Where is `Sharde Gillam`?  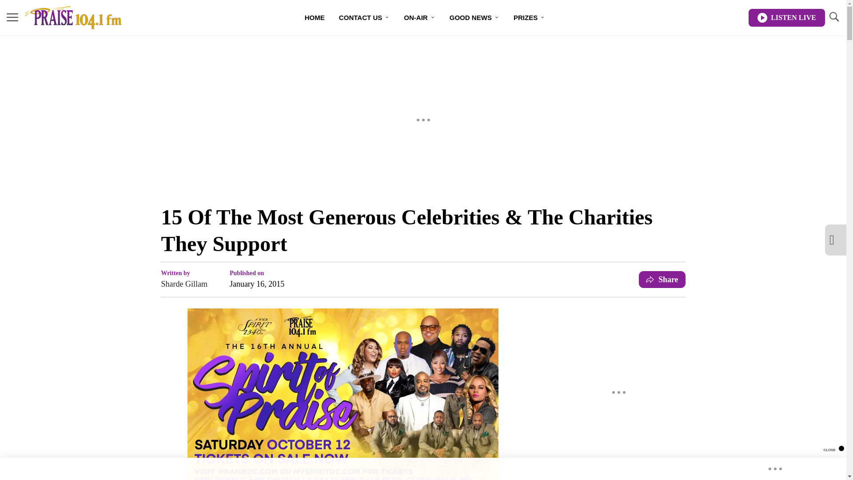 Sharde Gillam is located at coordinates (184, 284).